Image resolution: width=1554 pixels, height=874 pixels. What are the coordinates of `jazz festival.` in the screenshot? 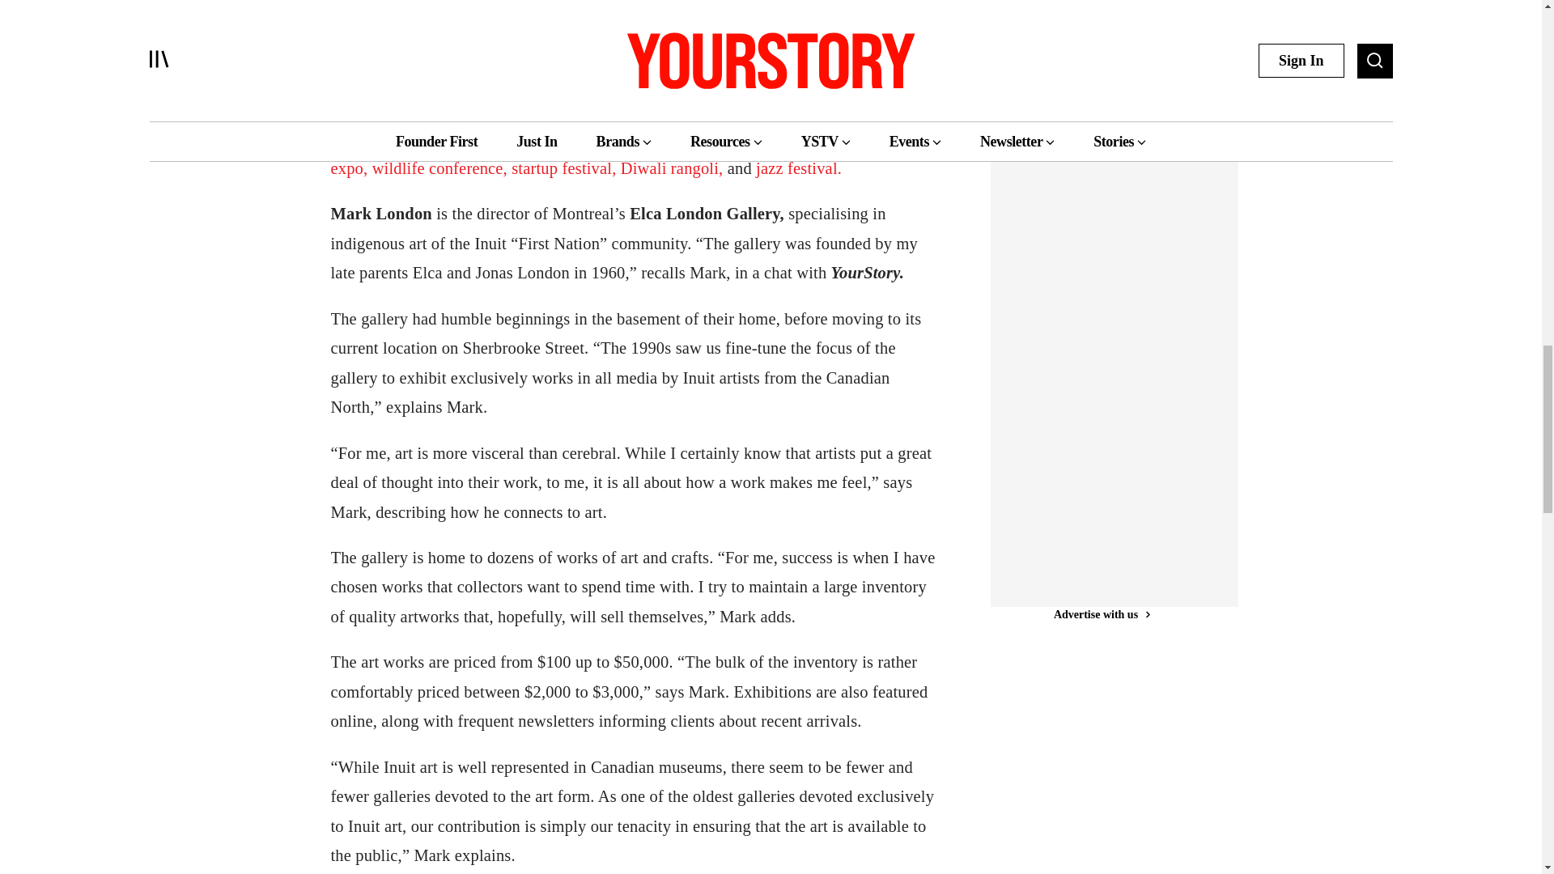 It's located at (798, 168).